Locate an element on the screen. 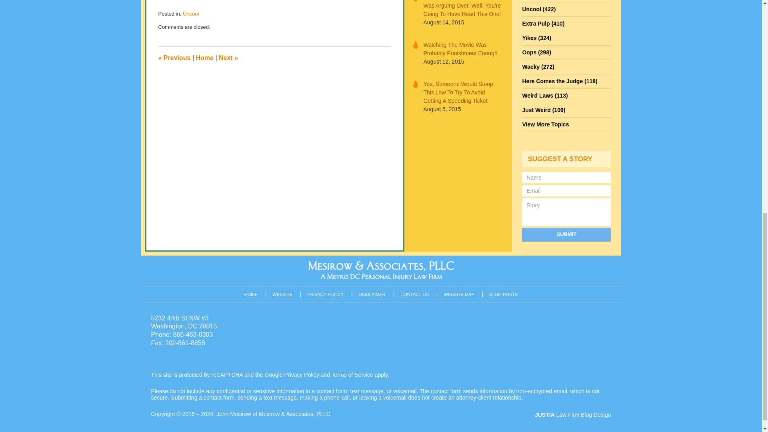 Image resolution: width=768 pixels, height=432 pixels. Home is located at coordinates (204, 58).